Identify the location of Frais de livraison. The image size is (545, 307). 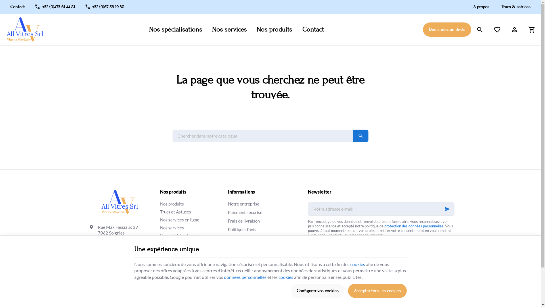
(251, 221).